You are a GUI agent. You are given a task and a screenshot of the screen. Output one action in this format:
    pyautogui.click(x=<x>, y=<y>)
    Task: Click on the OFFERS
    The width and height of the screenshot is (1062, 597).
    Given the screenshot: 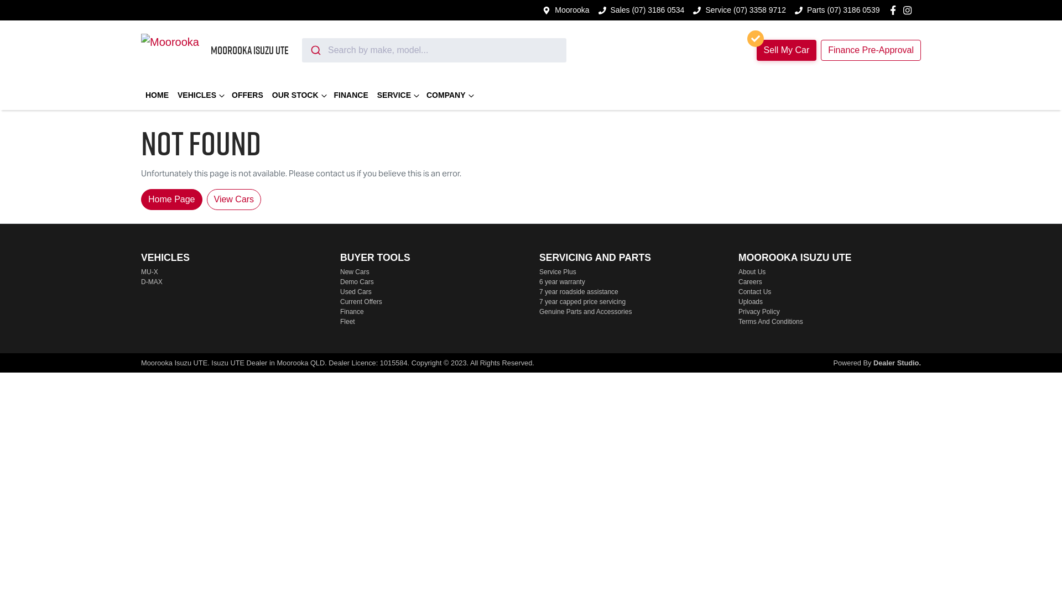 What is the action you would take?
    pyautogui.click(x=248, y=95)
    